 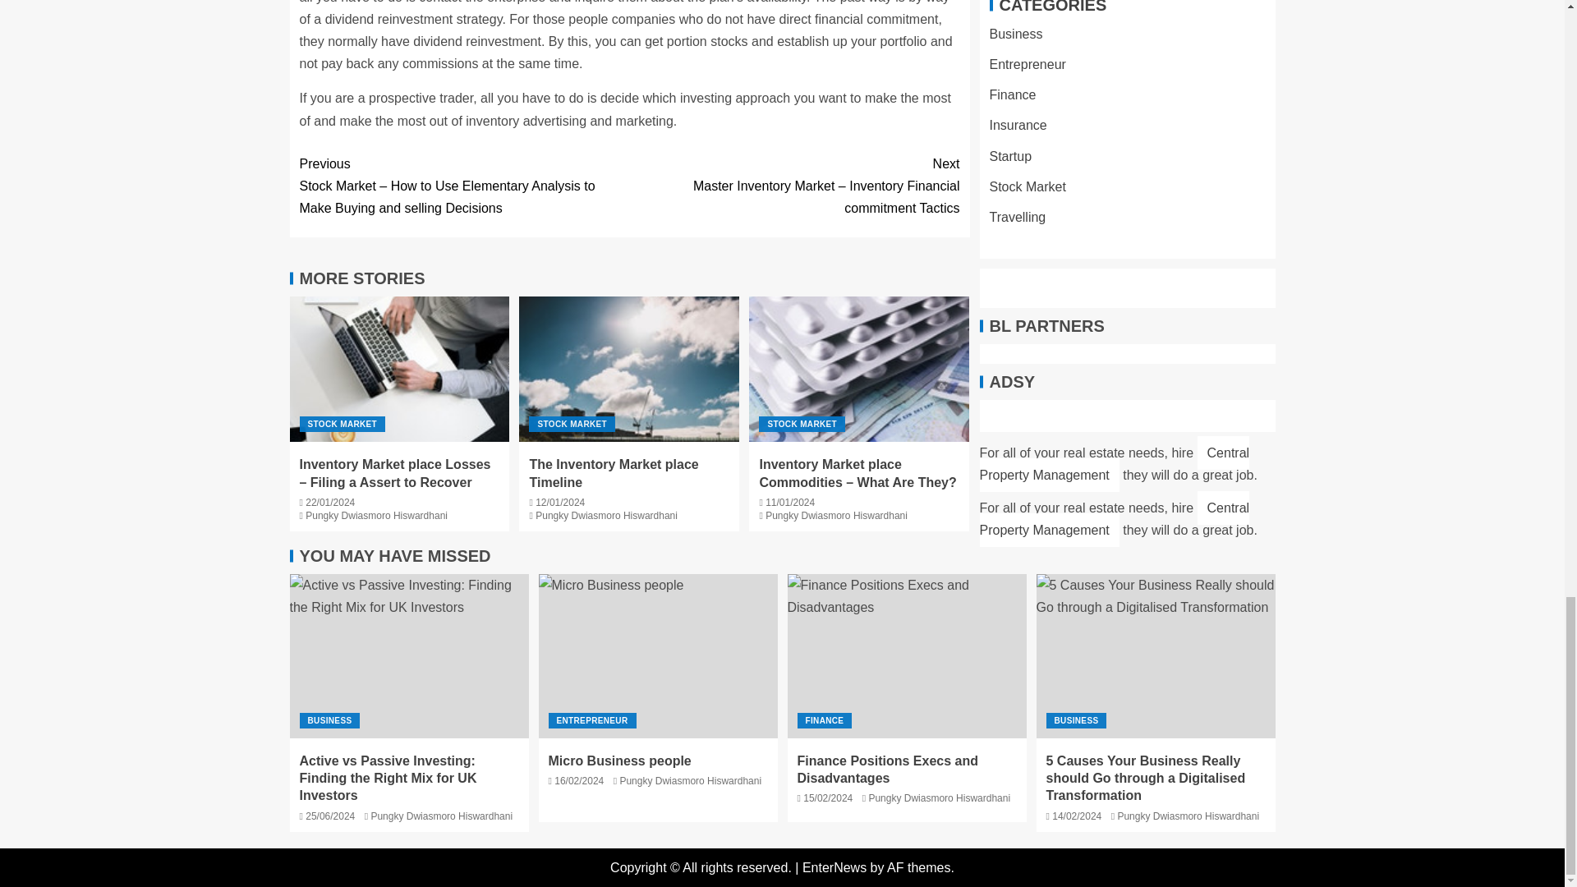 I want to click on The Inventory Market place Timeline, so click(x=613, y=473).